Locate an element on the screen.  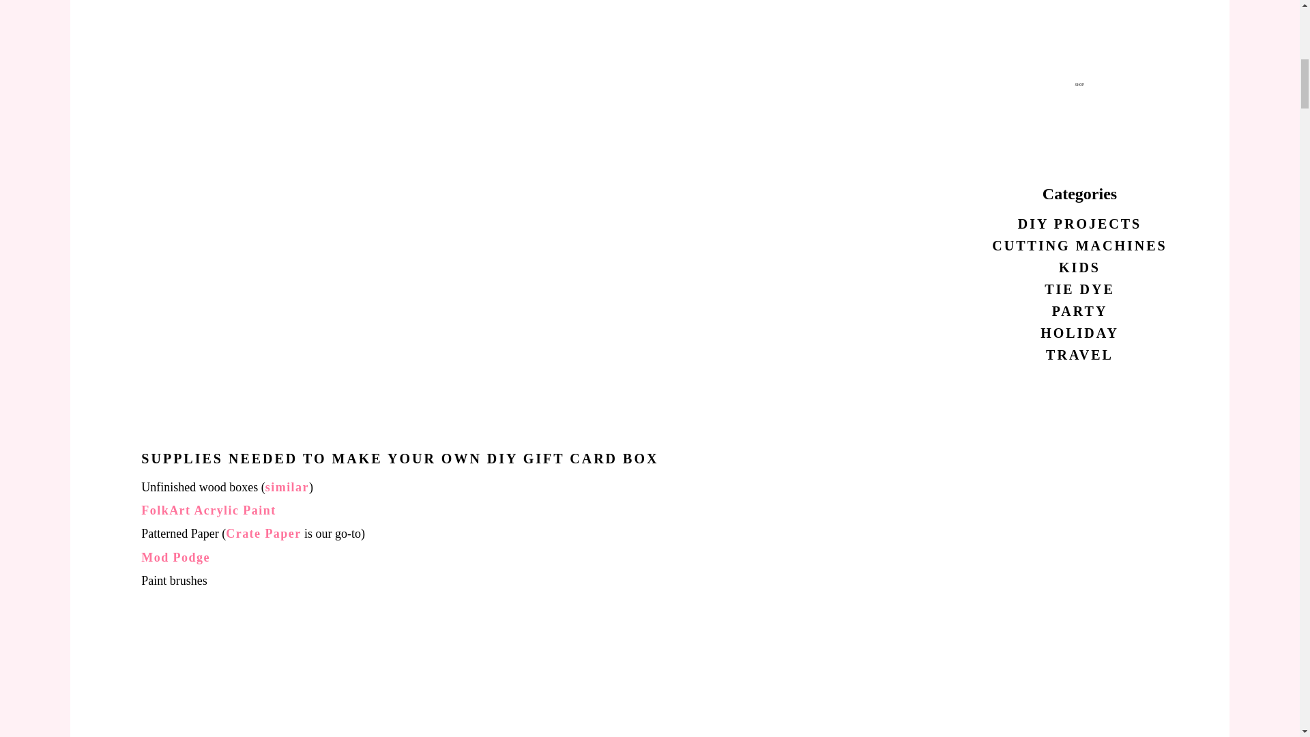
similar is located at coordinates (287, 487).